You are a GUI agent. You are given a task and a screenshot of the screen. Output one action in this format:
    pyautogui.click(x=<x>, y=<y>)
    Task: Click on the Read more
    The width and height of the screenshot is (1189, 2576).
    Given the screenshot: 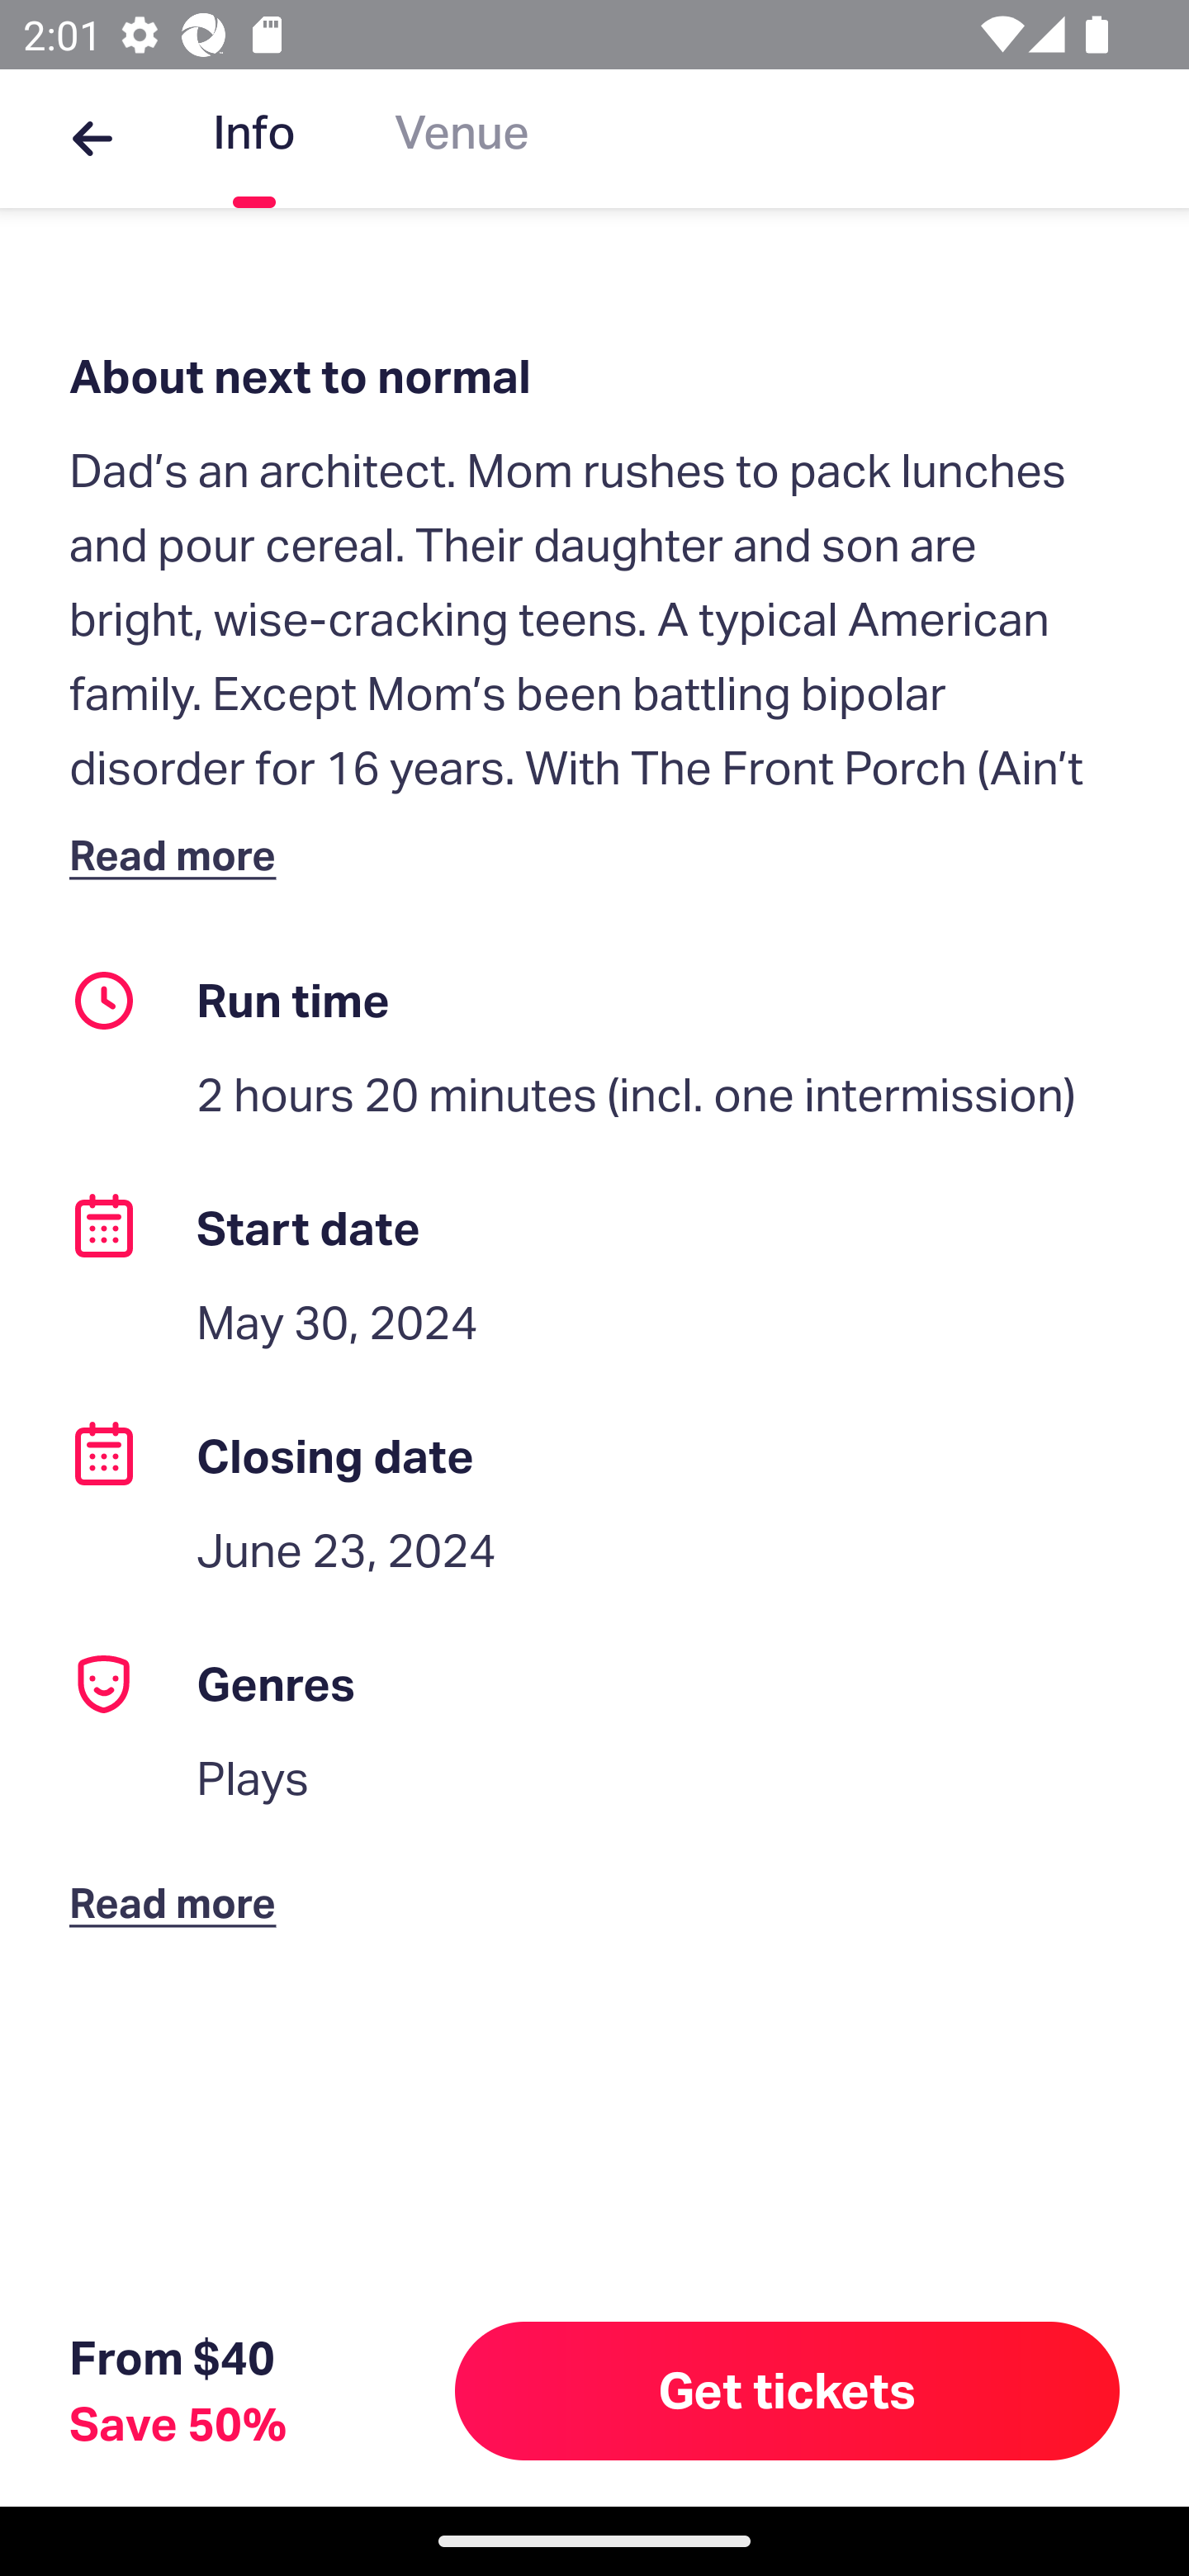 What is the action you would take?
    pyautogui.click(x=180, y=854)
    